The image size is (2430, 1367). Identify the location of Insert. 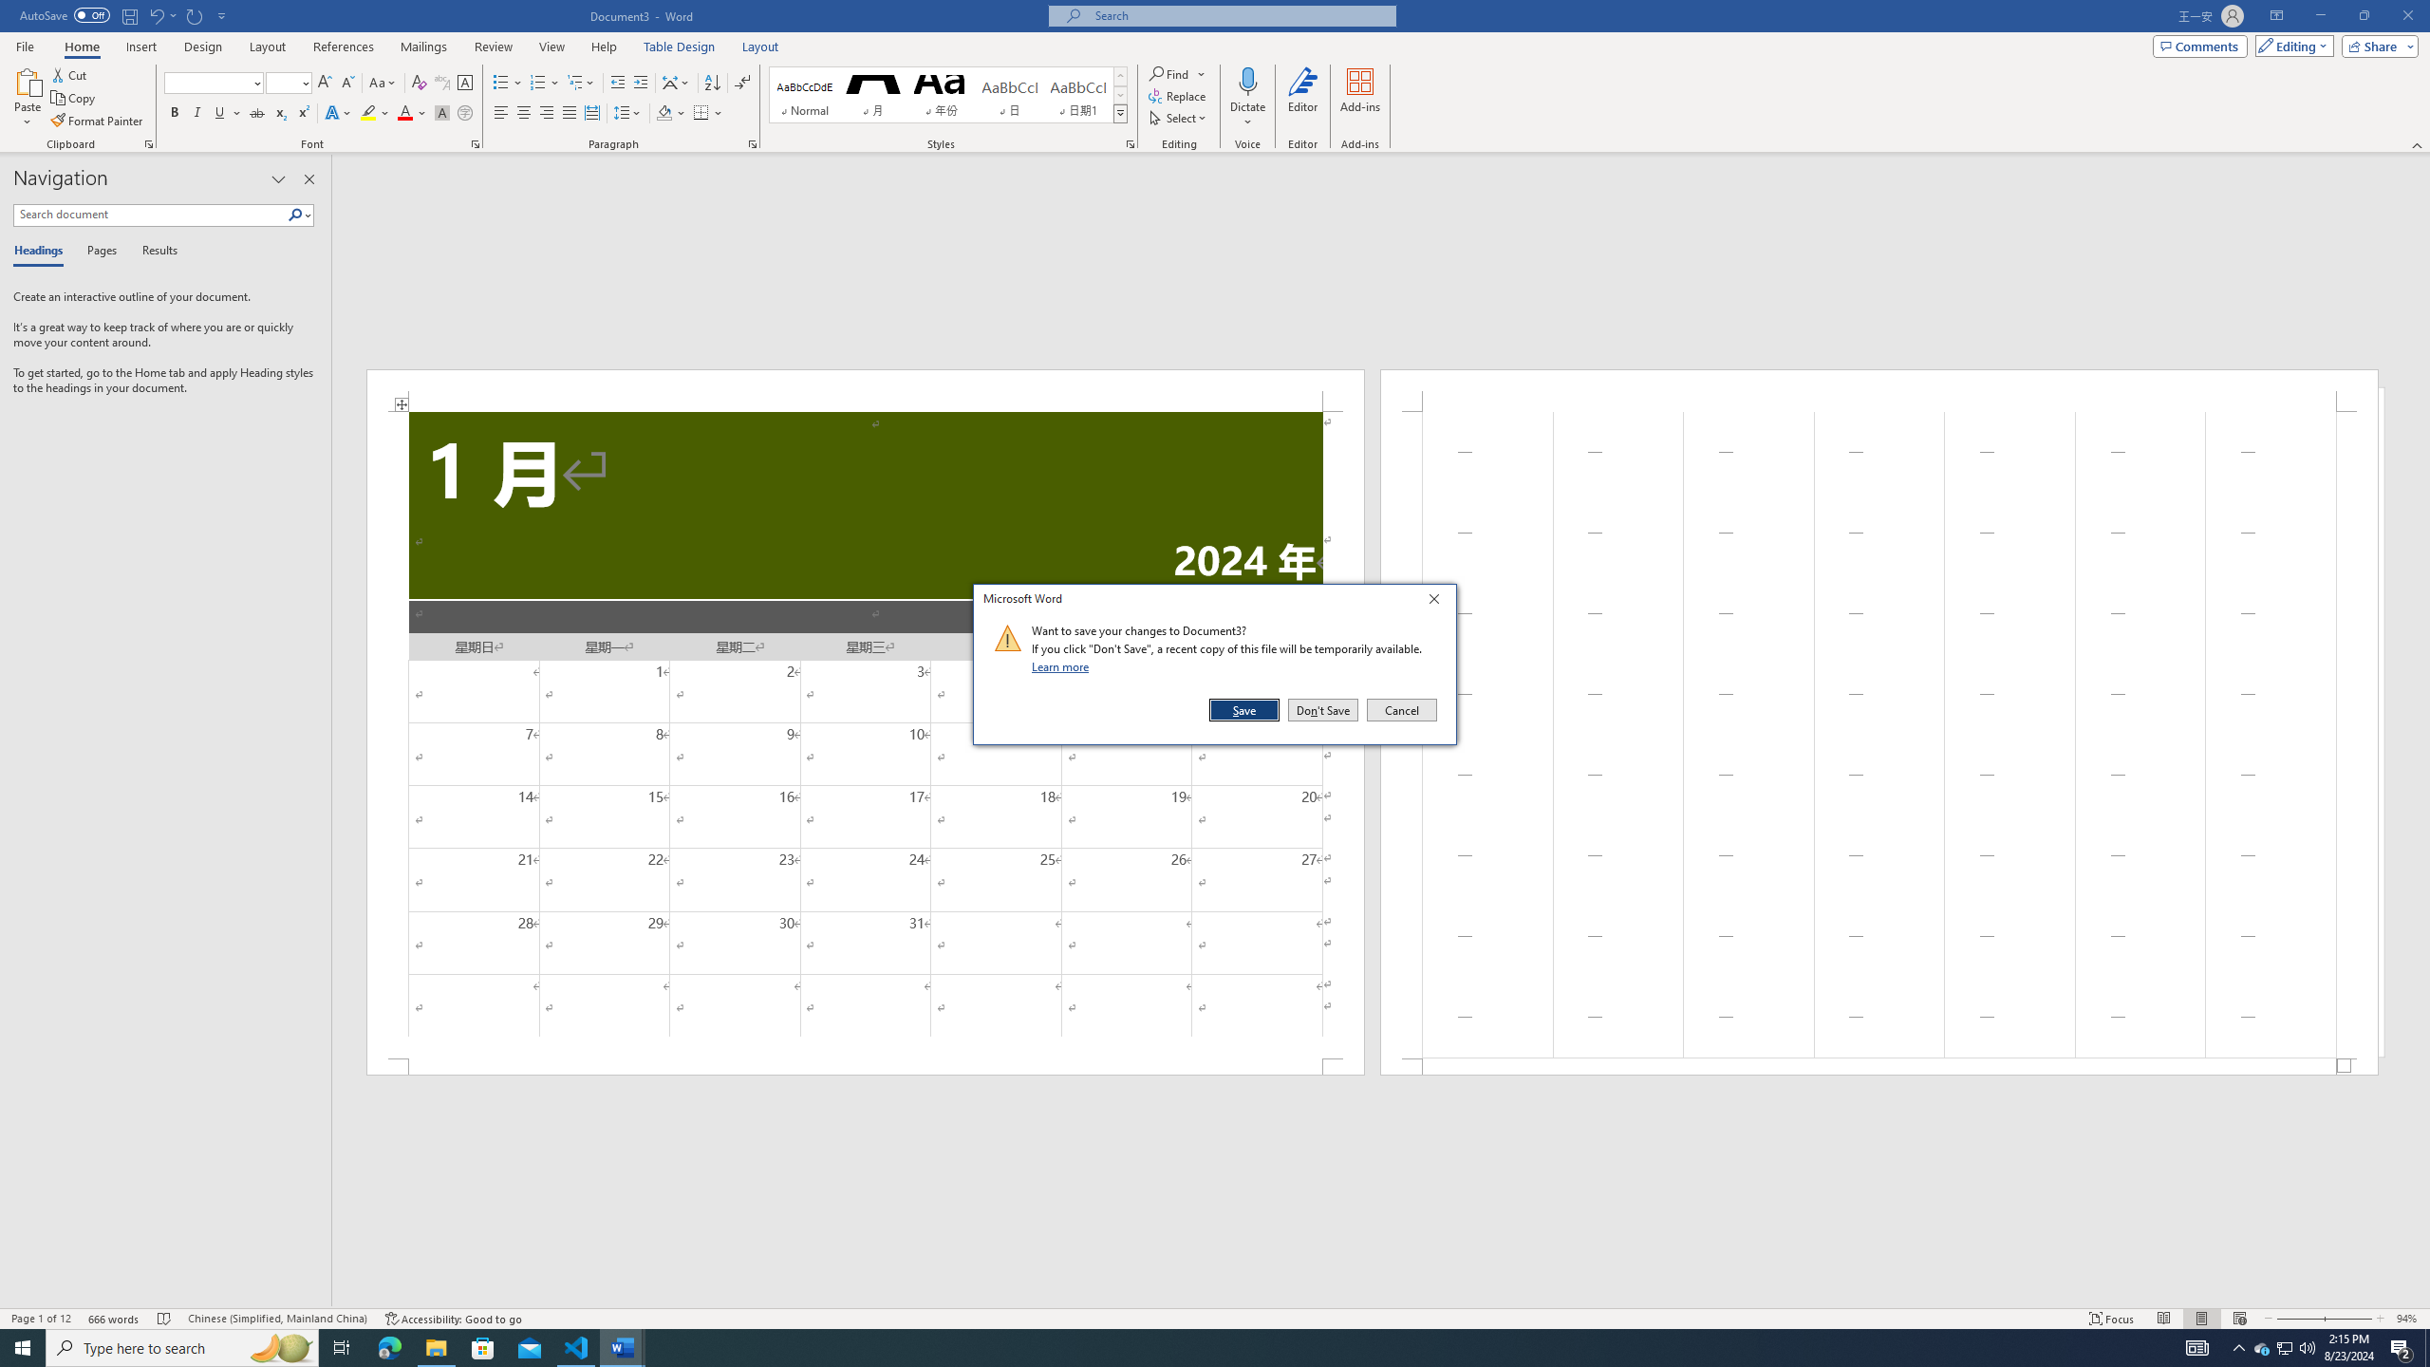
(140, 47).